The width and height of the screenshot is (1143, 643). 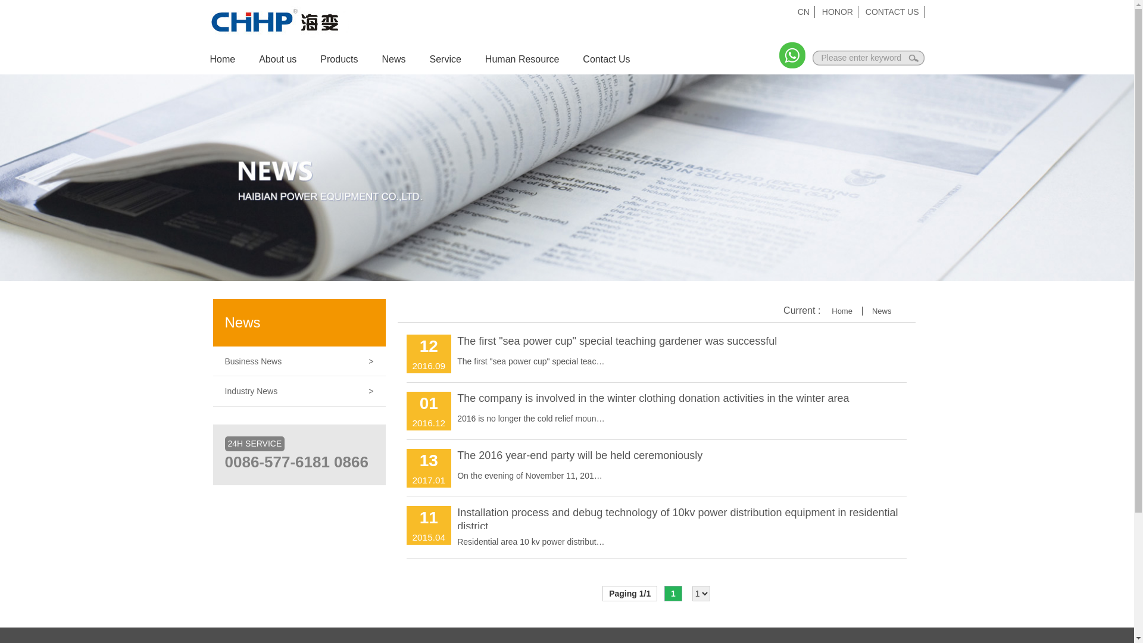 What do you see at coordinates (804, 12) in the screenshot?
I see `CN` at bounding box center [804, 12].